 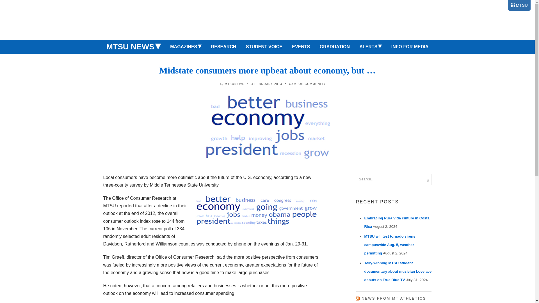 What do you see at coordinates (235, 84) in the screenshot?
I see `Posts by mtsunews` at bounding box center [235, 84].